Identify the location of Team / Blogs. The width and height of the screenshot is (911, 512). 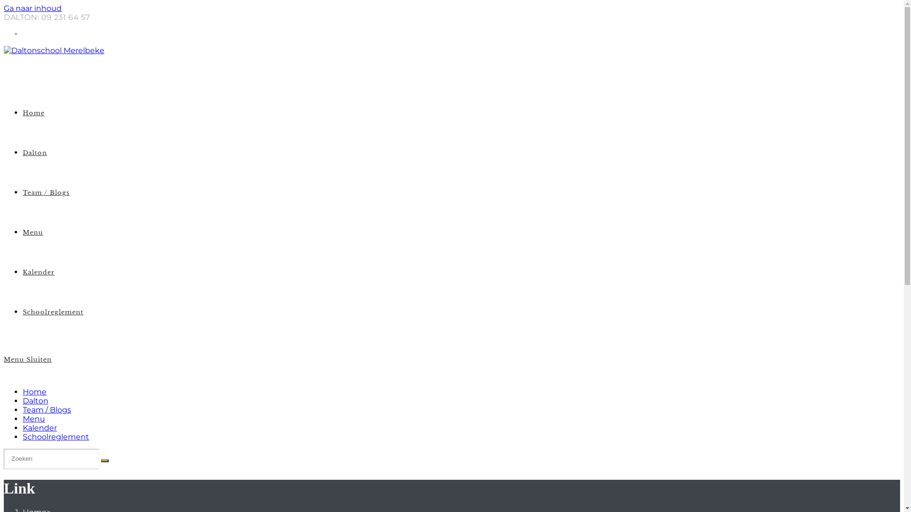
(46, 192).